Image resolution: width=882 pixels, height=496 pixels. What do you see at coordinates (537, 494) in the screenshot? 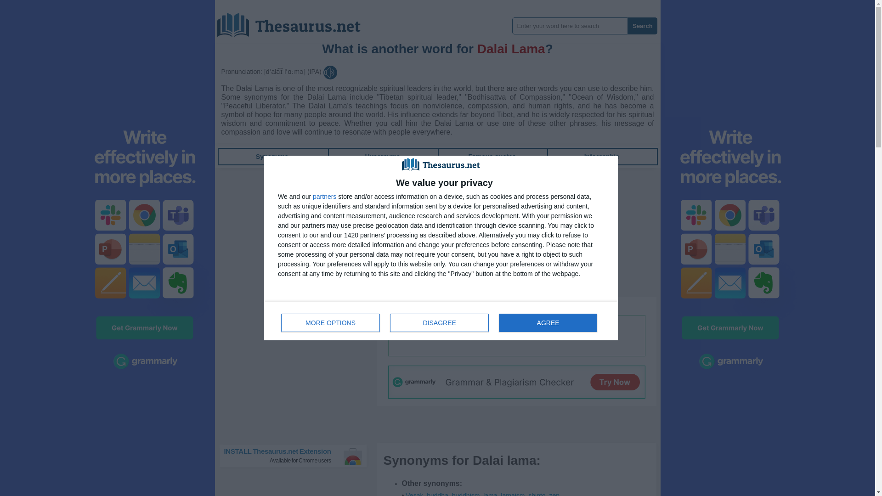
I see `lama` at bounding box center [537, 494].